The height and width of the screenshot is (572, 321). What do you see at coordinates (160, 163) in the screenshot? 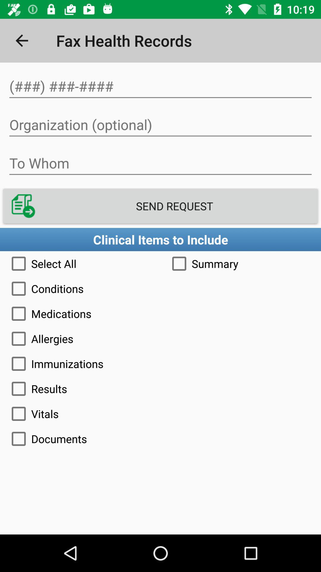
I see `textbox to enter` at bounding box center [160, 163].